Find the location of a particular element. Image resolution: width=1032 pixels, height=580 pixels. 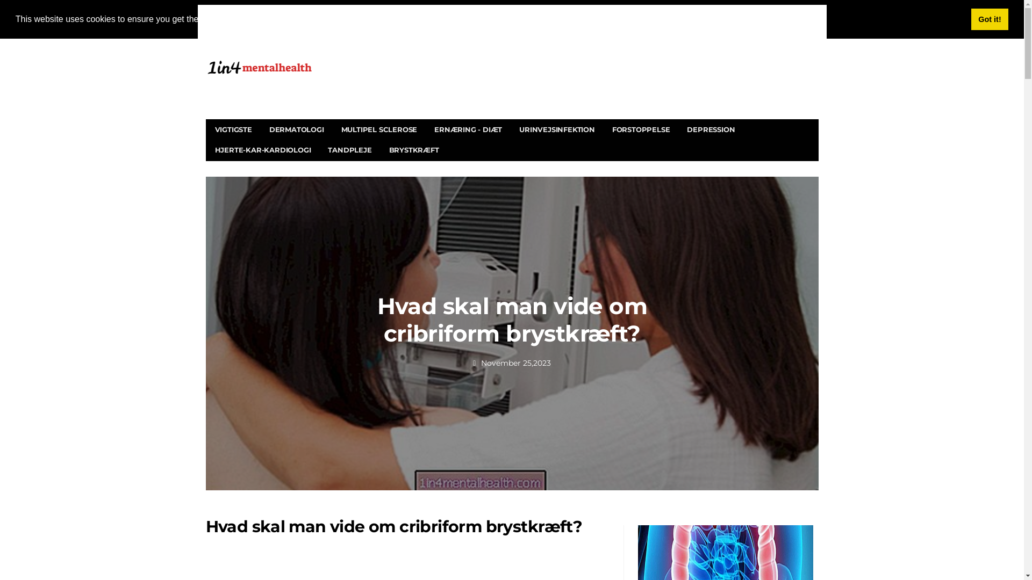

MULTIPEL SCLEROSE is located at coordinates (379, 129).